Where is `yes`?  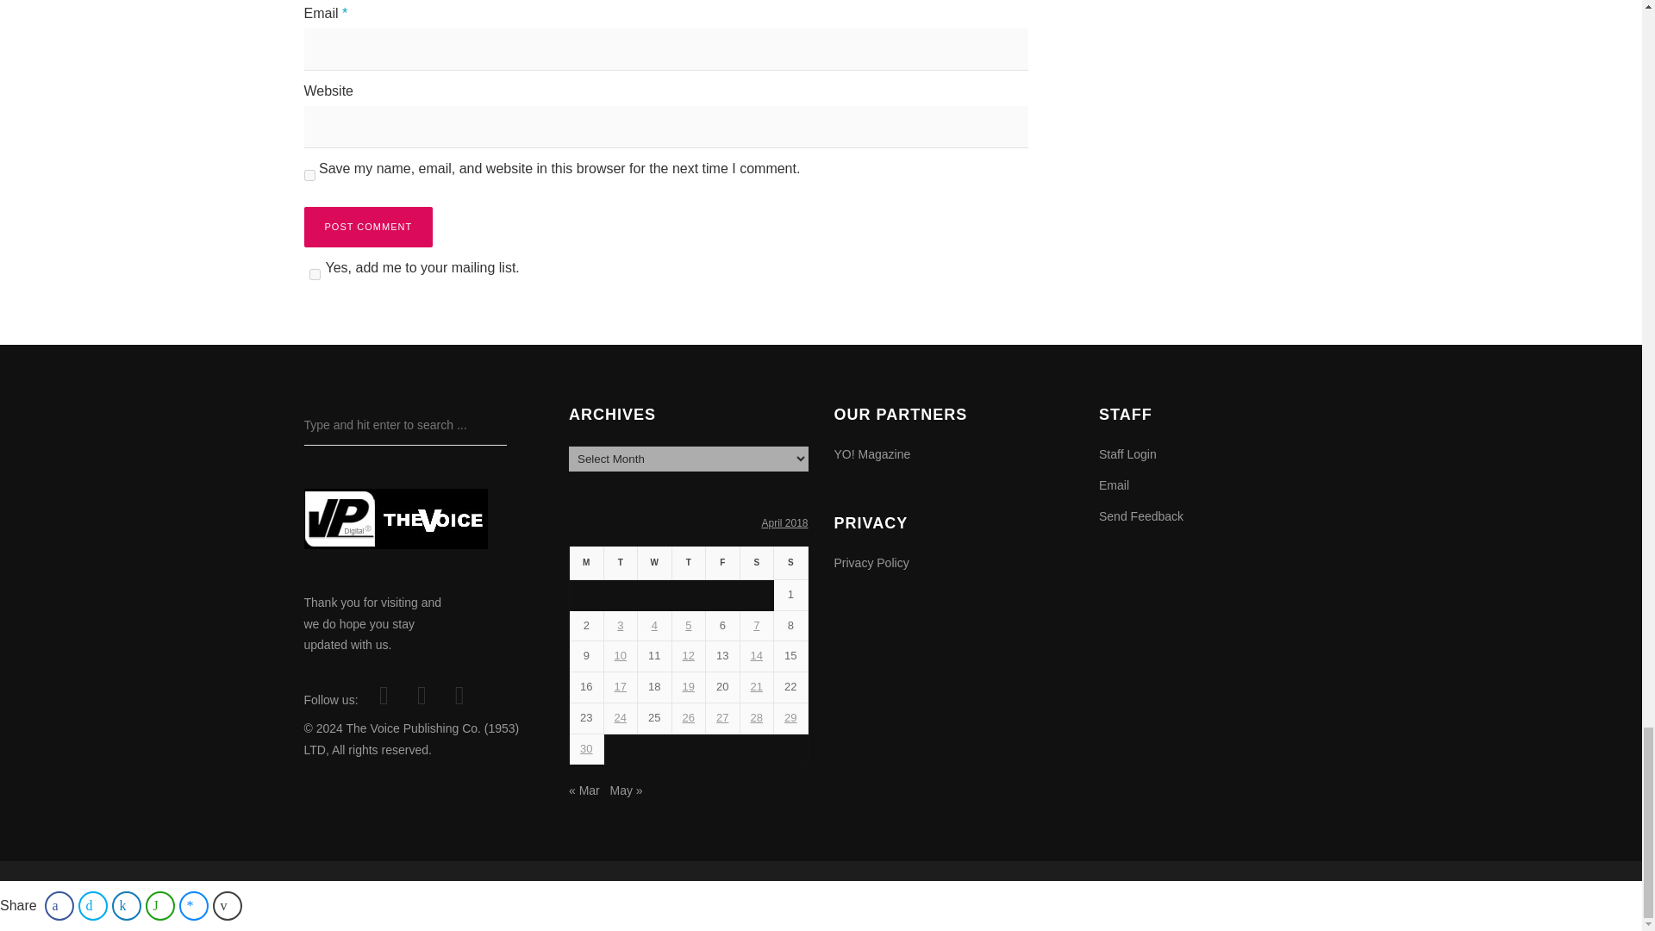 yes is located at coordinates (309, 174).